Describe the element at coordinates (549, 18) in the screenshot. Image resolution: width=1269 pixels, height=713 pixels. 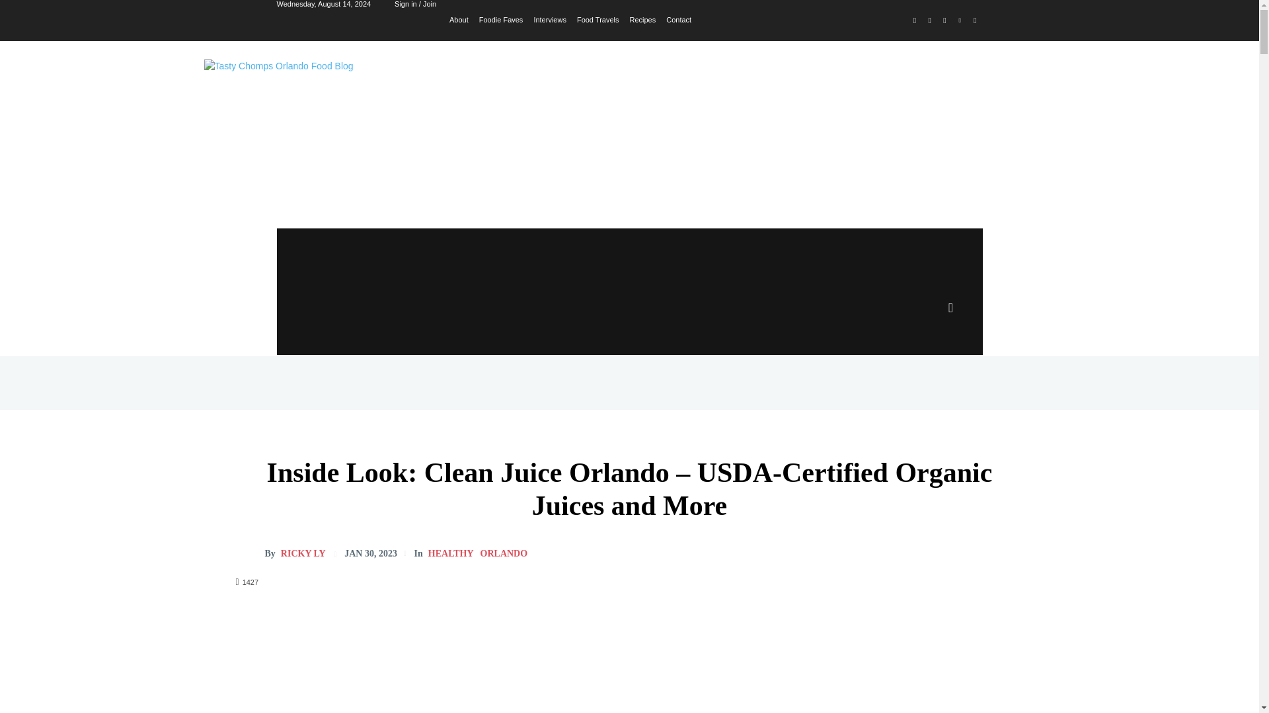
I see `Interviews` at that location.